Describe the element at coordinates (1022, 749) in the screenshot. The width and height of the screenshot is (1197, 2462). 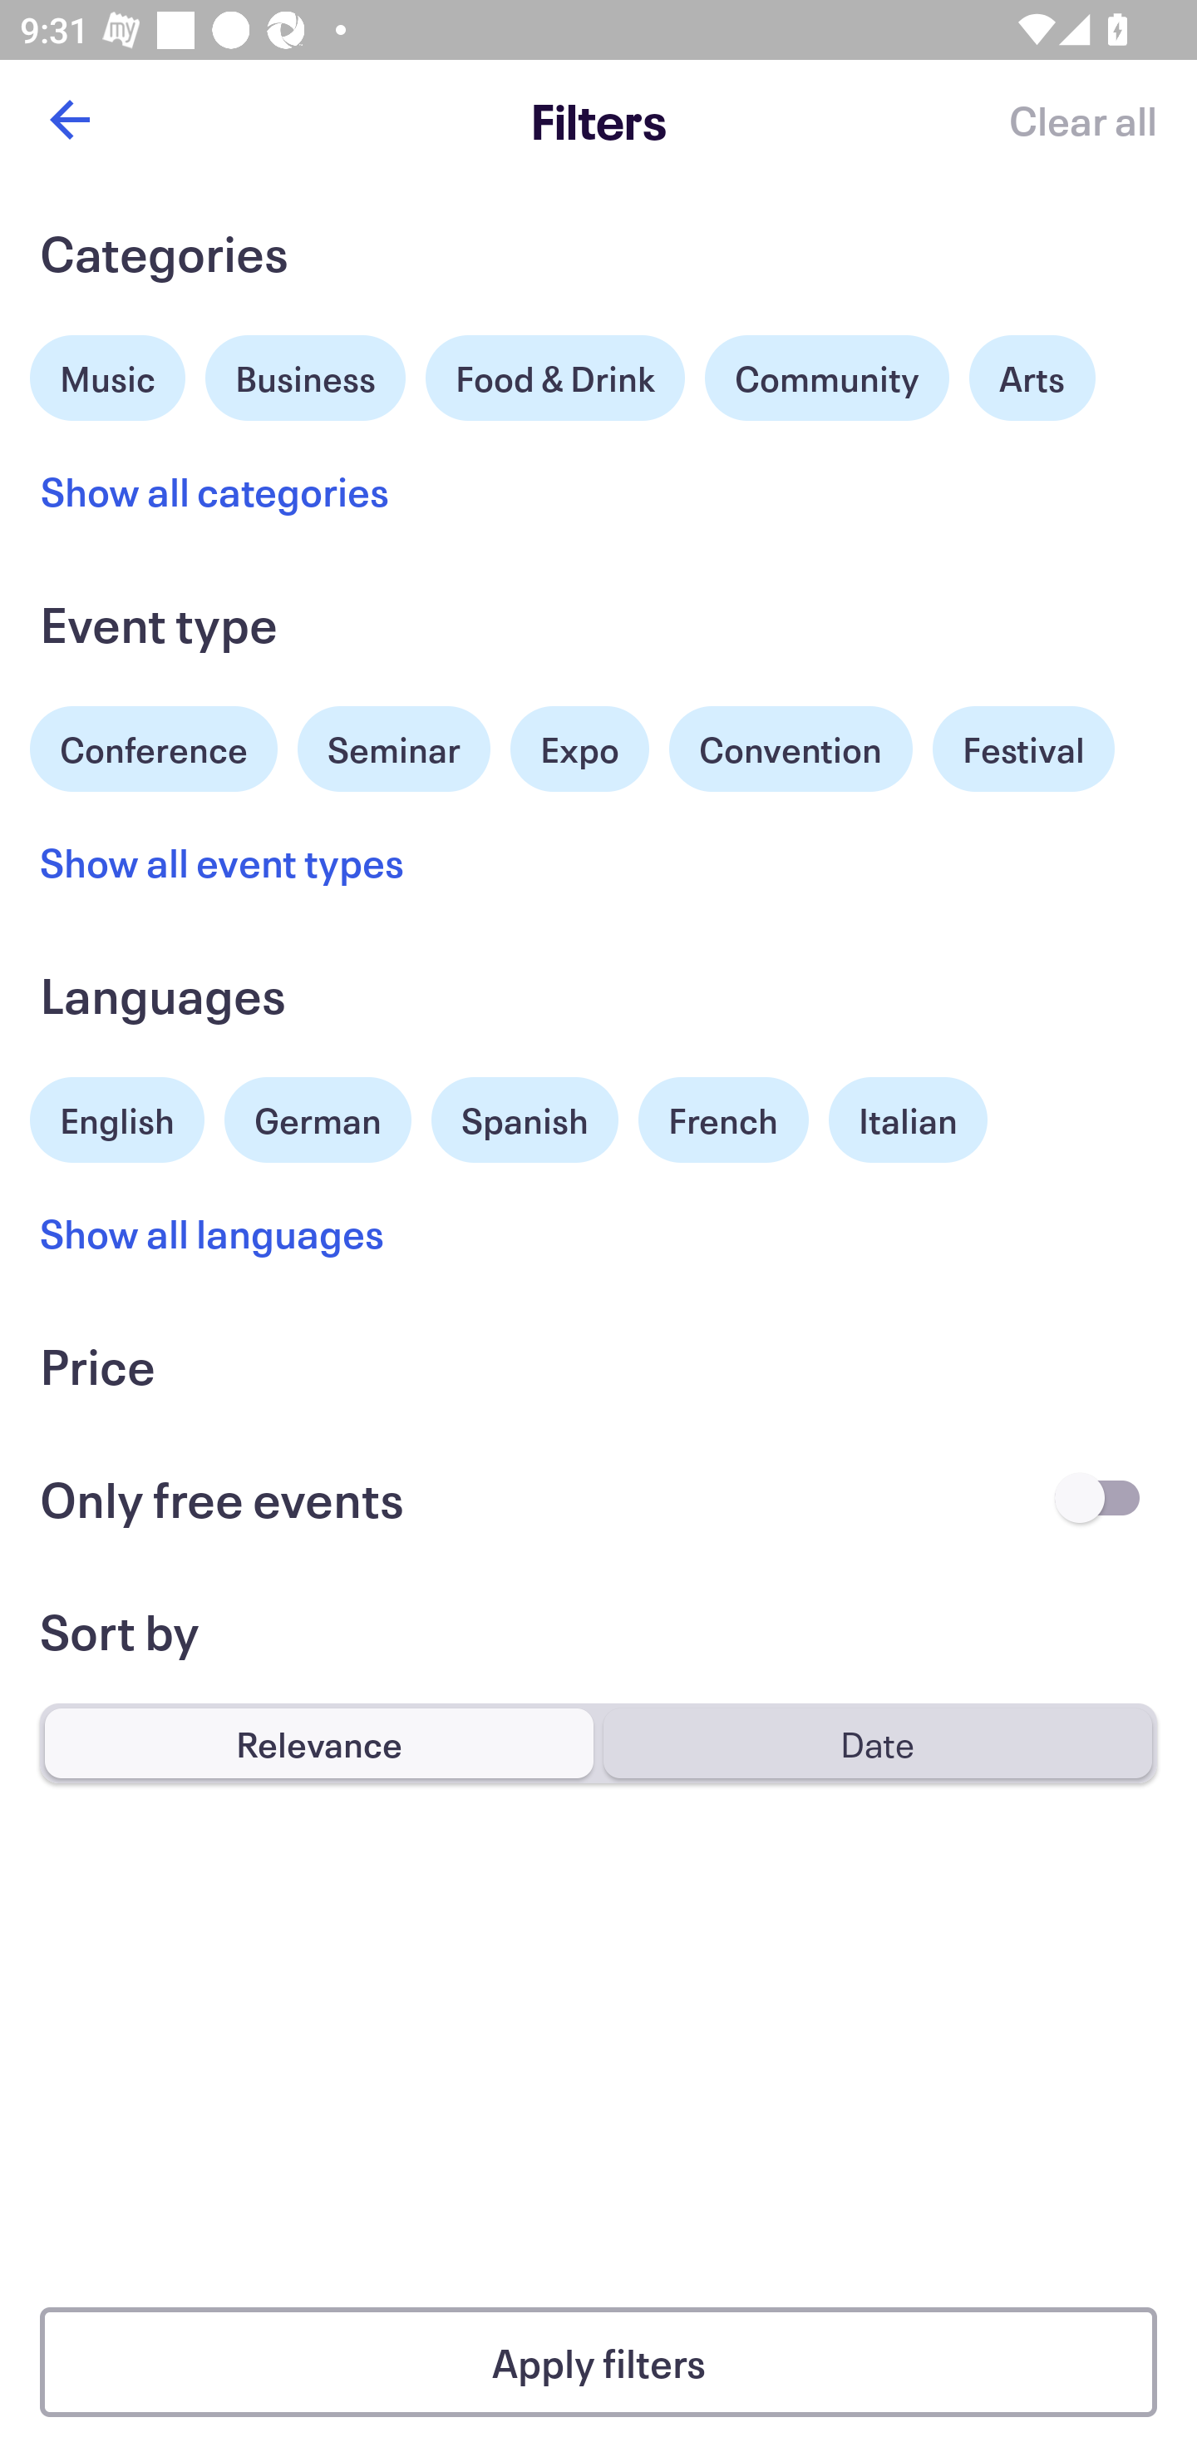
I see `Festival` at that location.